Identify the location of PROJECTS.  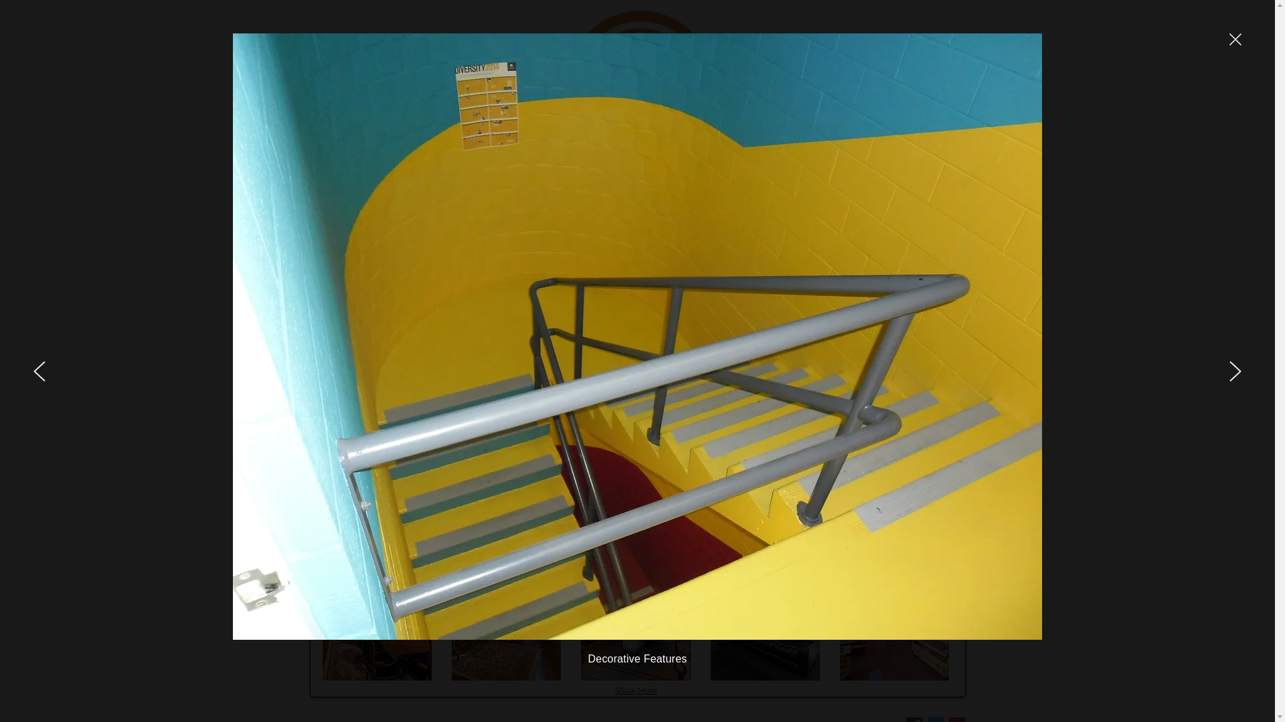
(723, 160).